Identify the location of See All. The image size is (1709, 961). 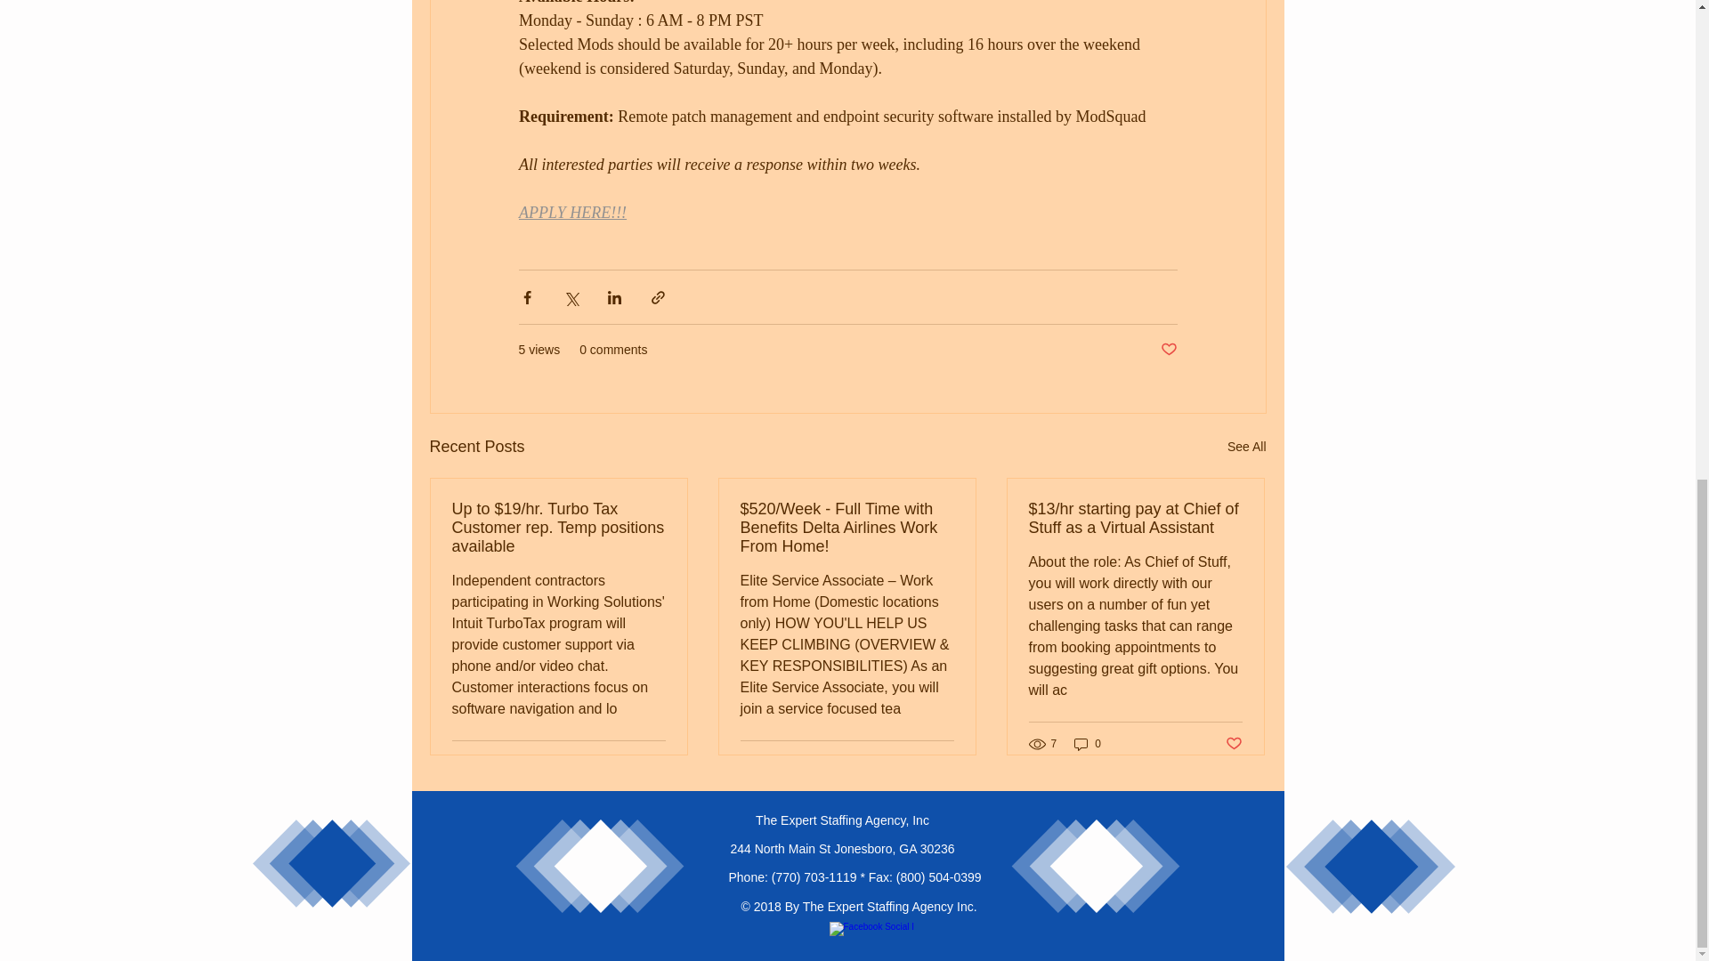
(1246, 447).